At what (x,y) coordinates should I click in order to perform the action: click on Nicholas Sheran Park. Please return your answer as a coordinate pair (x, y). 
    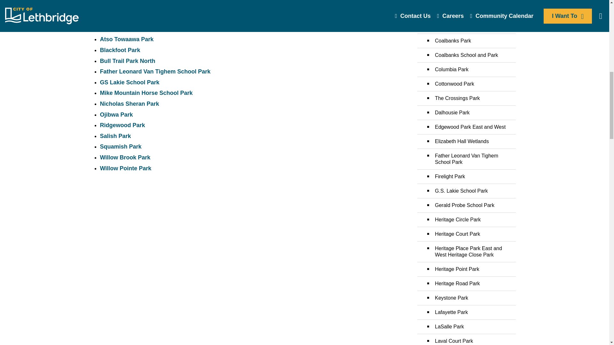
    Looking at the image, I should click on (129, 103).